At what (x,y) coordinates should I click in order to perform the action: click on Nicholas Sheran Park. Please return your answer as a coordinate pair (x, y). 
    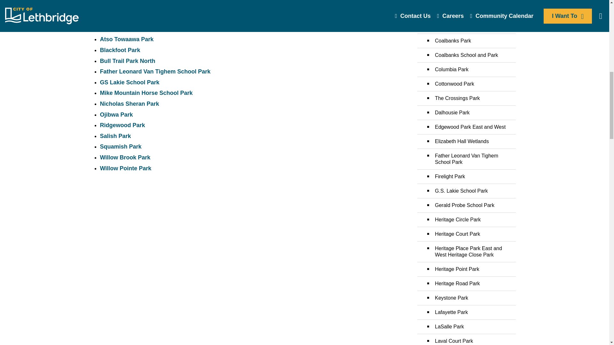
    Looking at the image, I should click on (129, 103).